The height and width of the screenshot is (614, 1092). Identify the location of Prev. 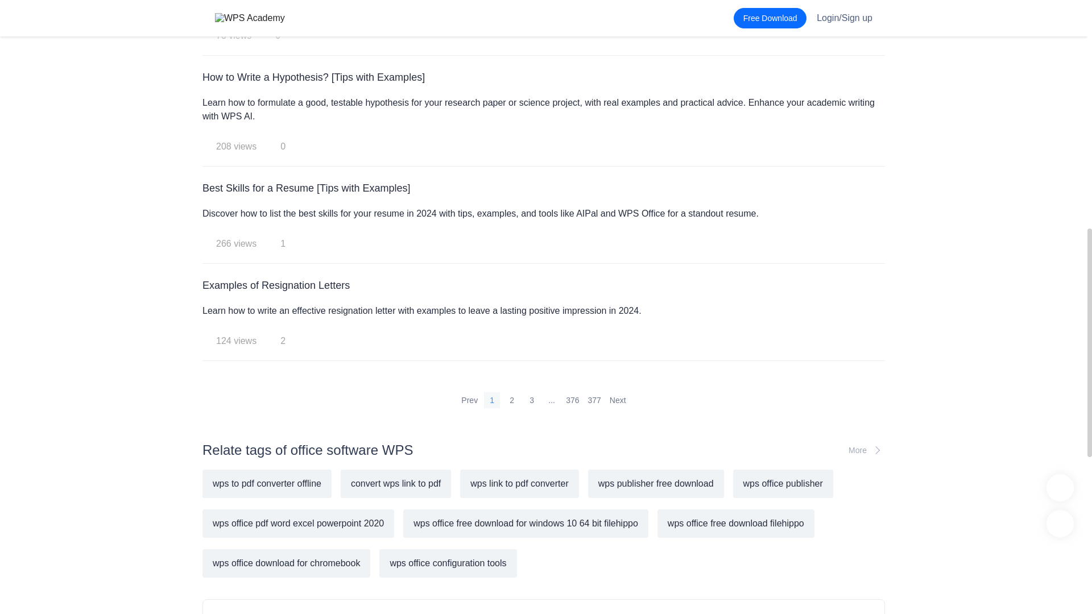
(469, 400).